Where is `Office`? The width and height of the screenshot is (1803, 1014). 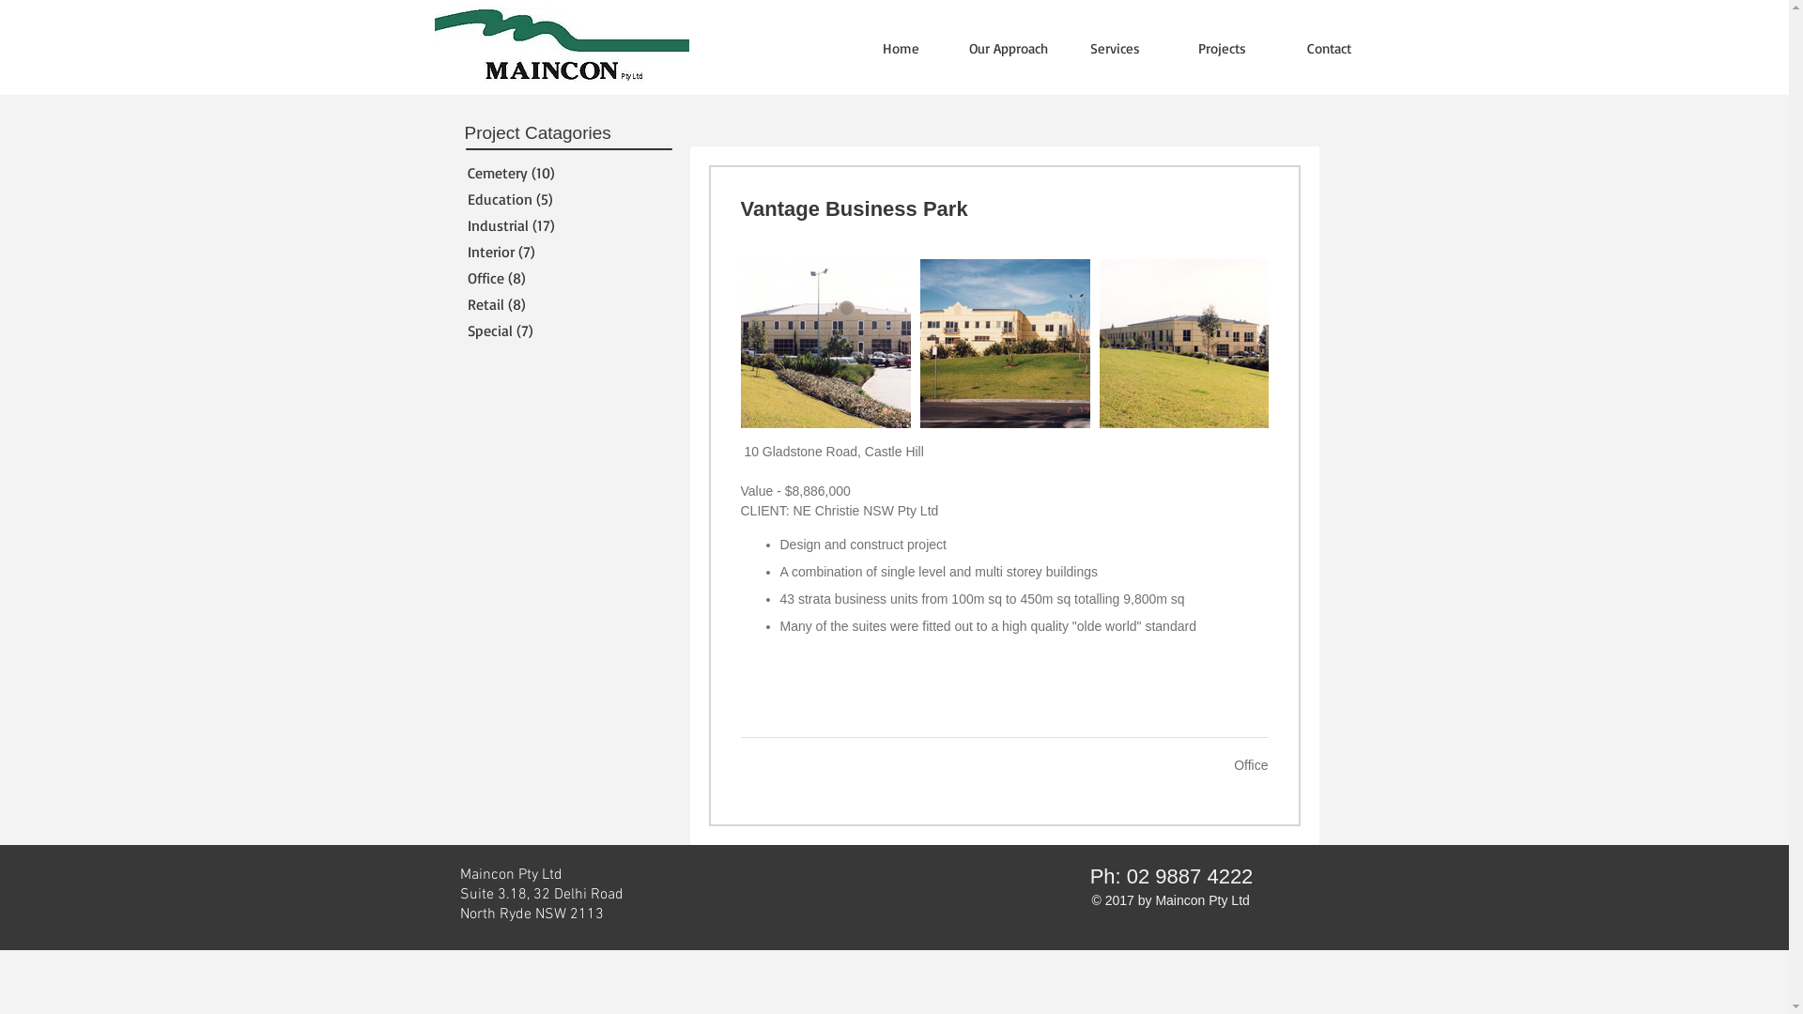 Office is located at coordinates (1251, 765).